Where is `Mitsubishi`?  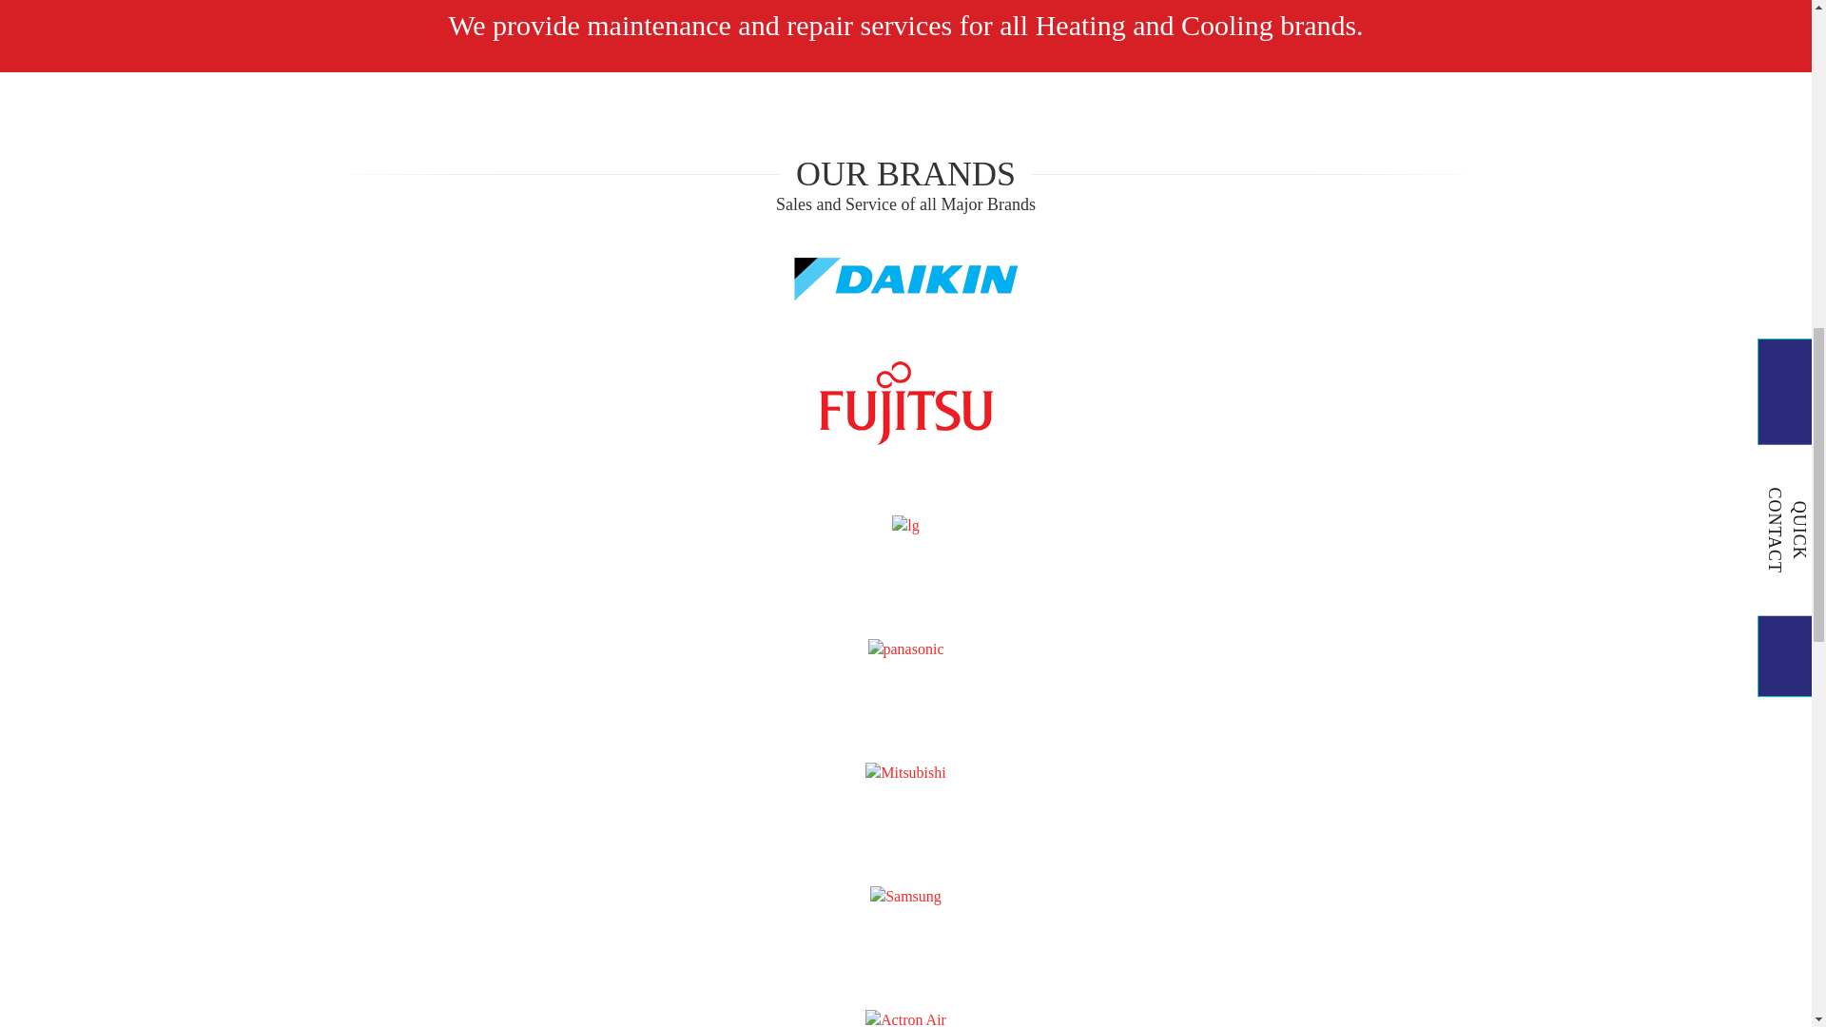 Mitsubishi is located at coordinates (905, 774).